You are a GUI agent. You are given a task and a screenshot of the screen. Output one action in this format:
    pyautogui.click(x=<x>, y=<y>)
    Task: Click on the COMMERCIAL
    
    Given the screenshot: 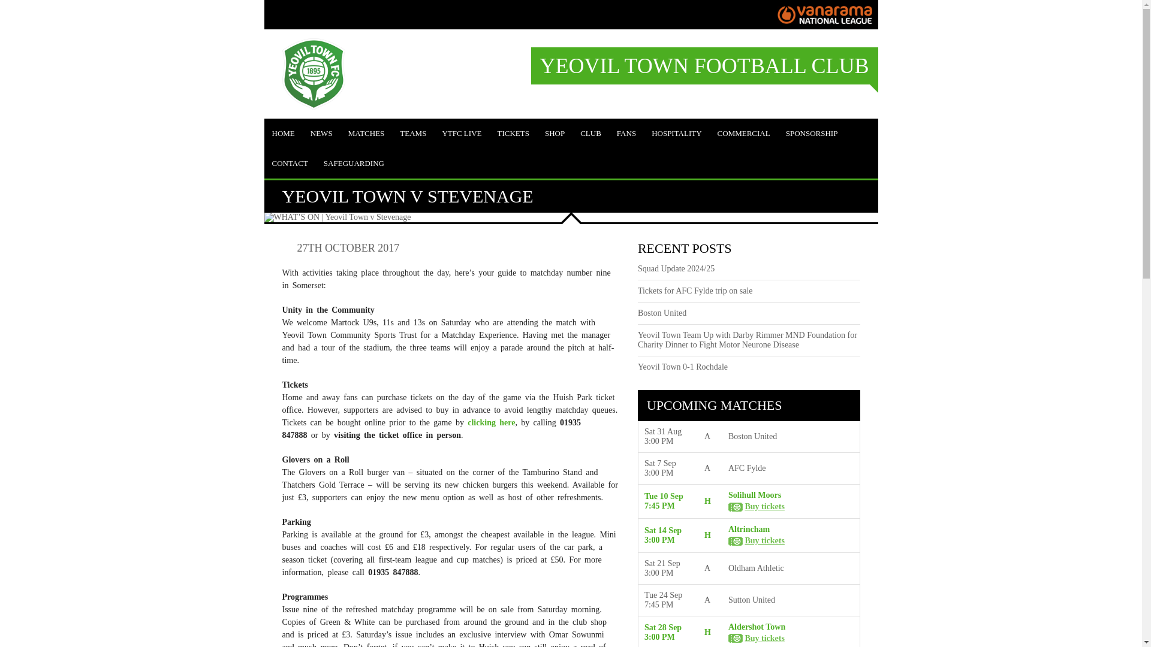 What is the action you would take?
    pyautogui.click(x=743, y=133)
    